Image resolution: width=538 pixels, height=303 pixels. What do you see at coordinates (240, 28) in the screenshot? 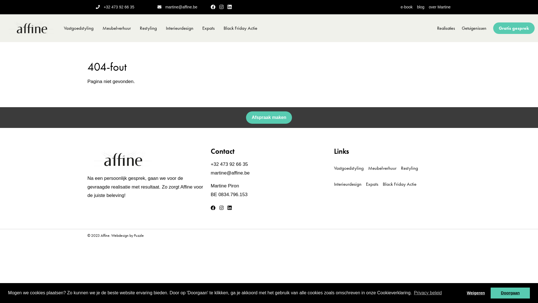
I see `Black Friday Actie` at bounding box center [240, 28].